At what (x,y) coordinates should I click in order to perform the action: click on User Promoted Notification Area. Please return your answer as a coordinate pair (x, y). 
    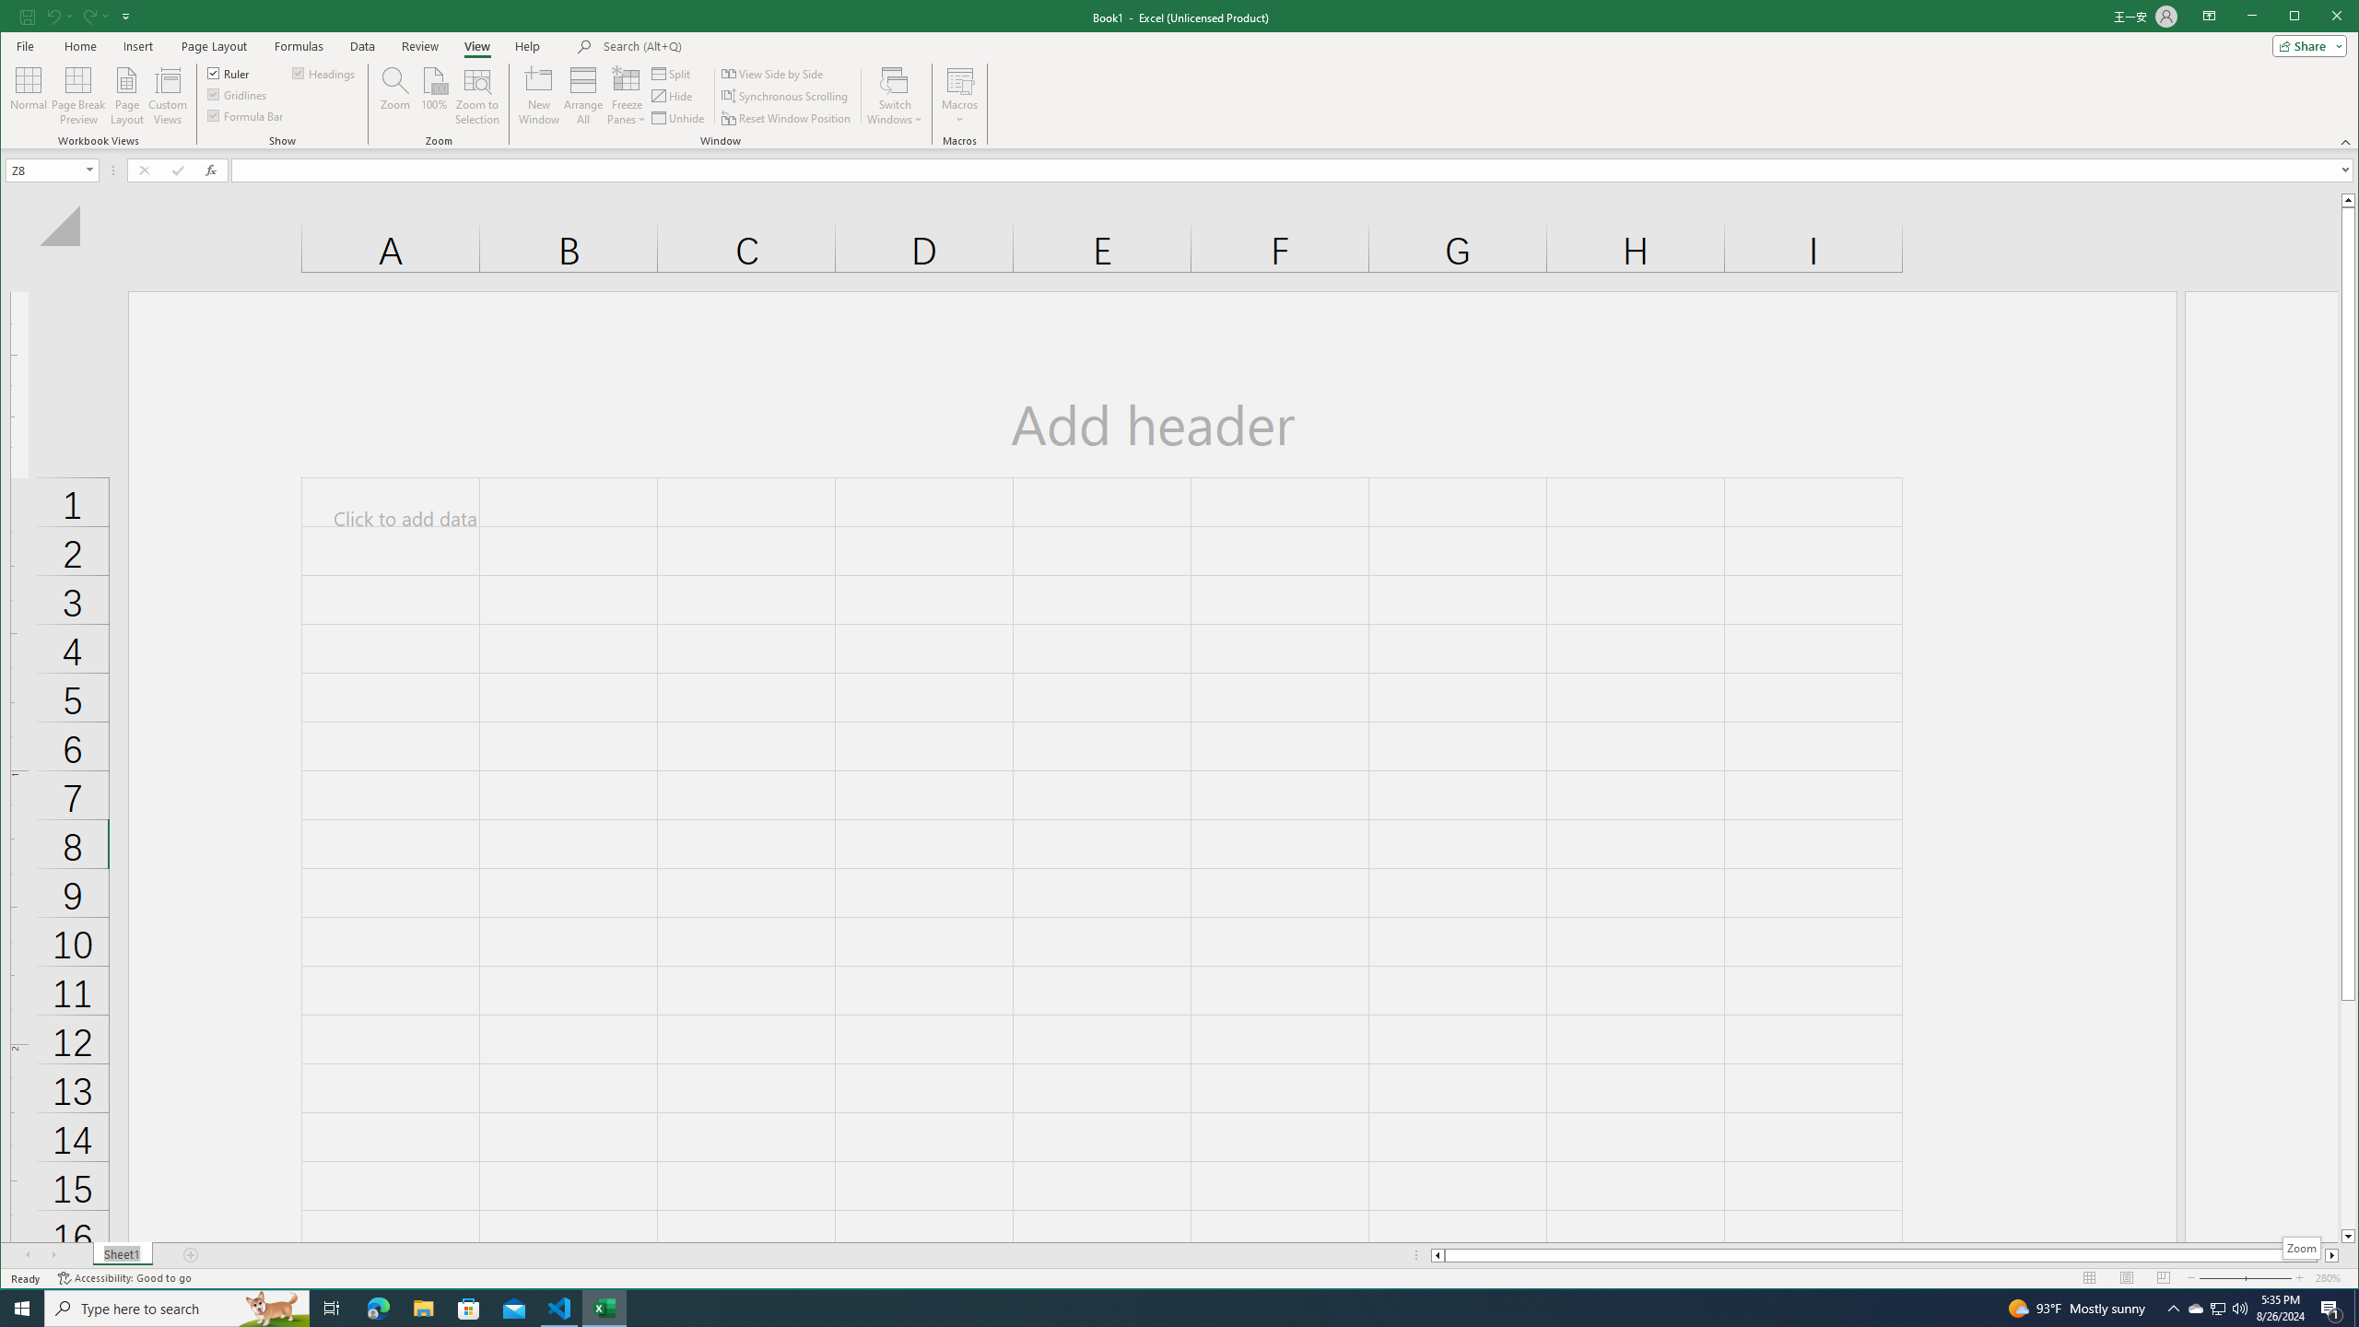
    Looking at the image, I should click on (2217, 1309).